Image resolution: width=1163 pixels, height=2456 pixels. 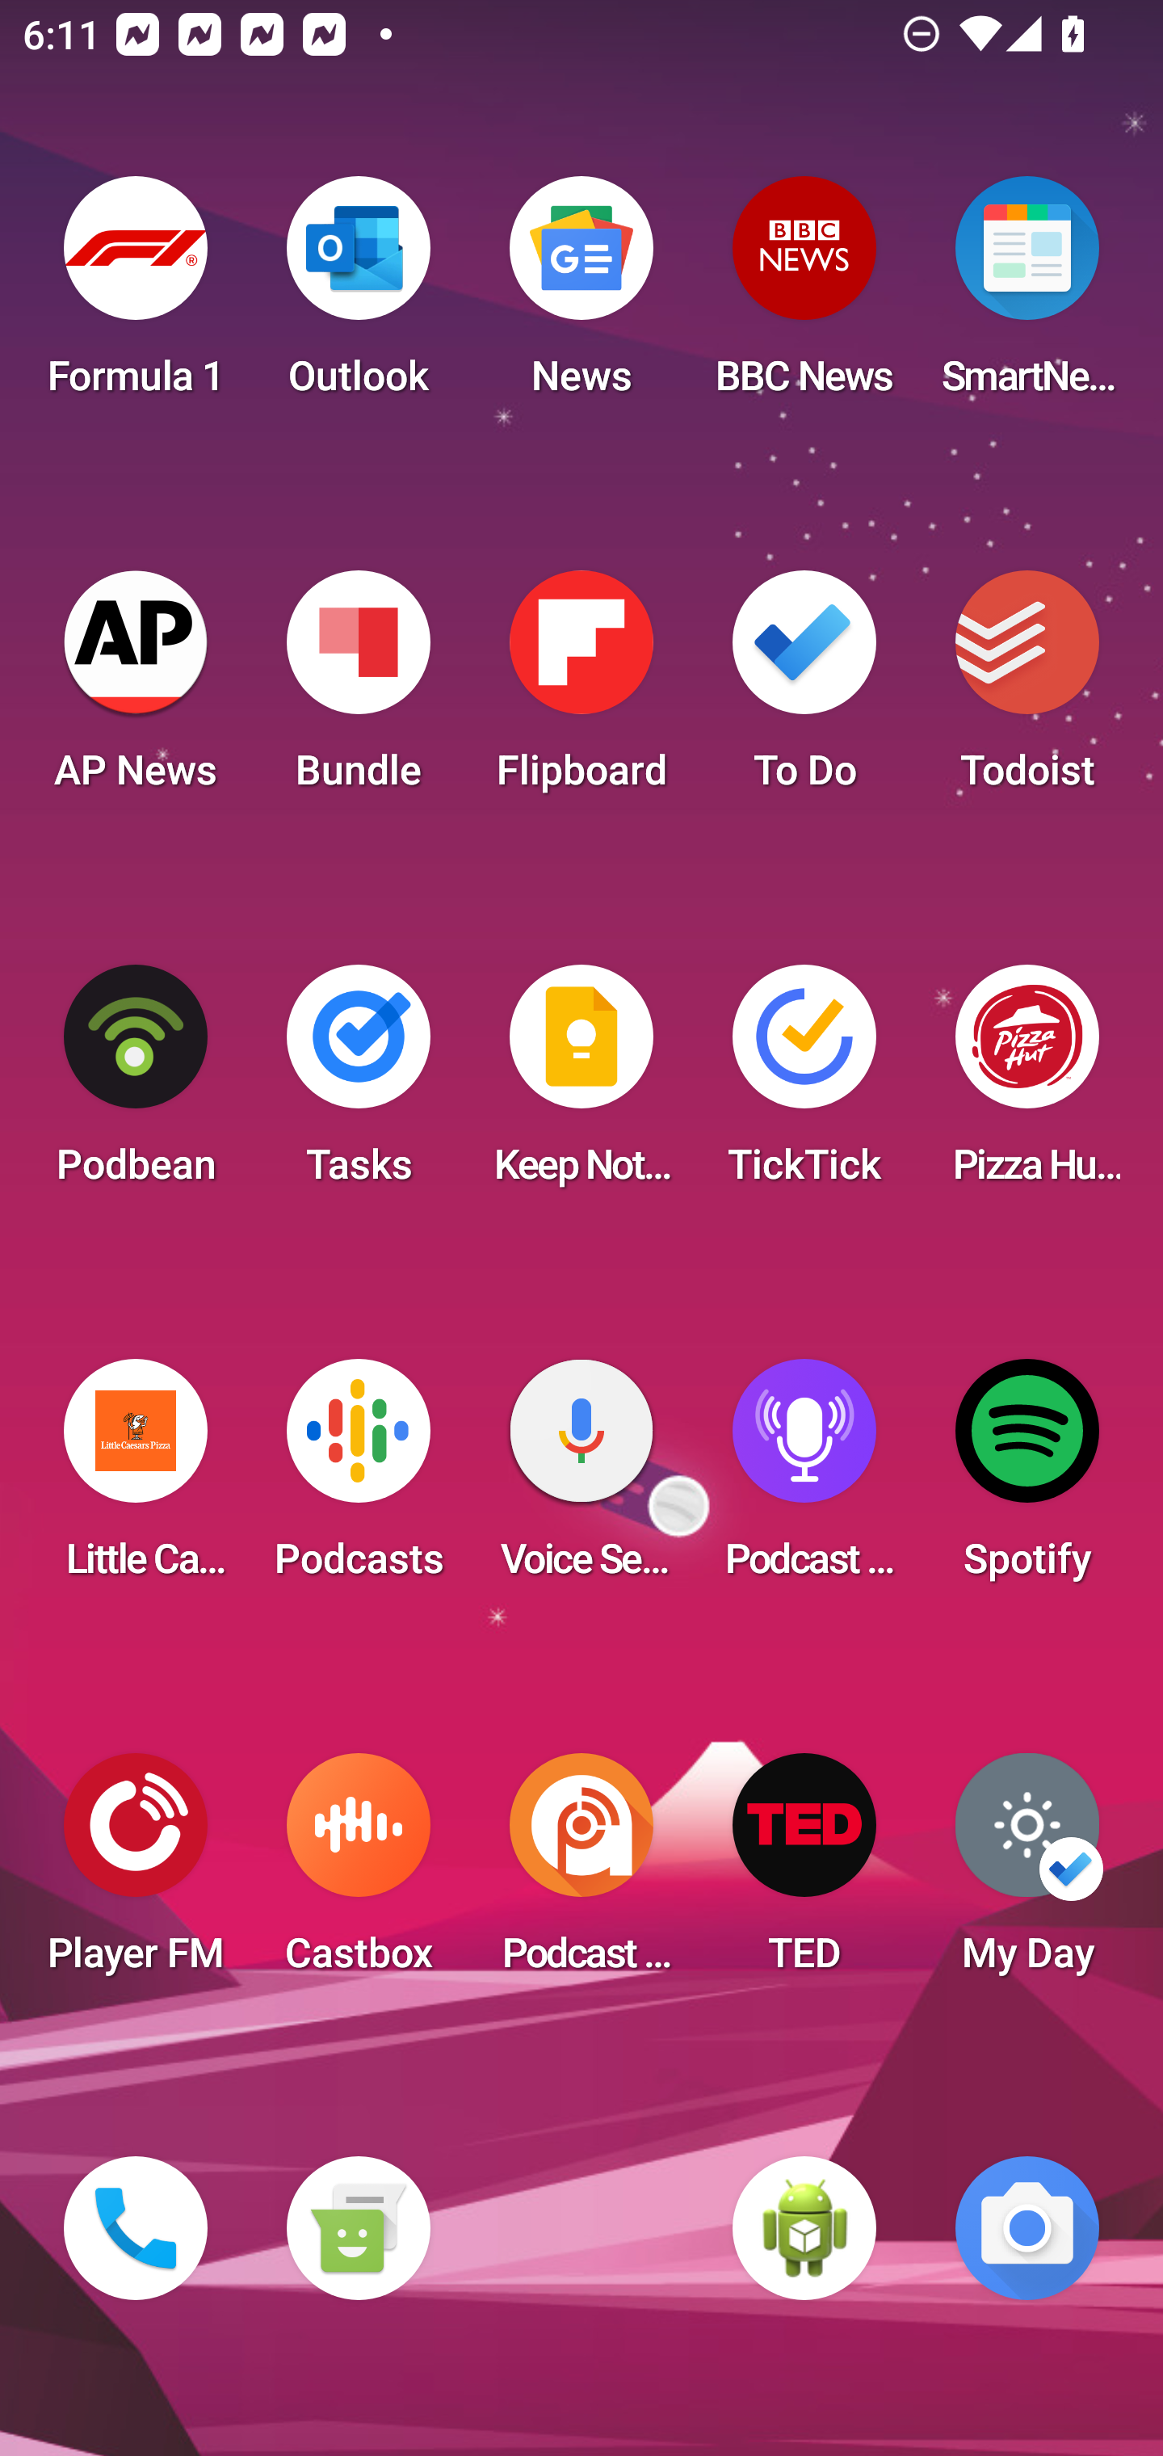 What do you see at coordinates (804, 1873) in the screenshot?
I see `TED` at bounding box center [804, 1873].